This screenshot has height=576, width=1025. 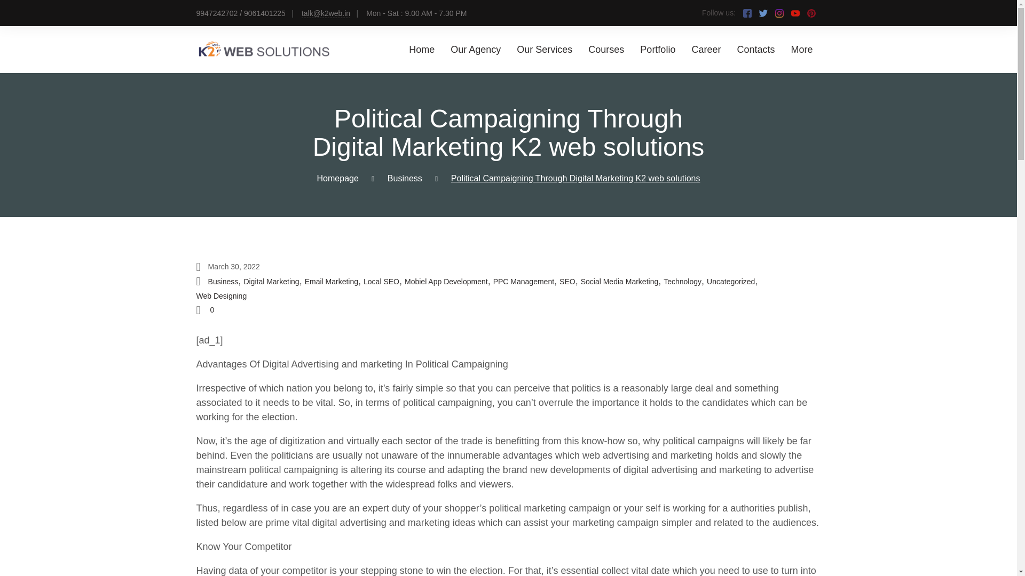 What do you see at coordinates (658, 49) in the screenshot?
I see `Portfolio` at bounding box center [658, 49].